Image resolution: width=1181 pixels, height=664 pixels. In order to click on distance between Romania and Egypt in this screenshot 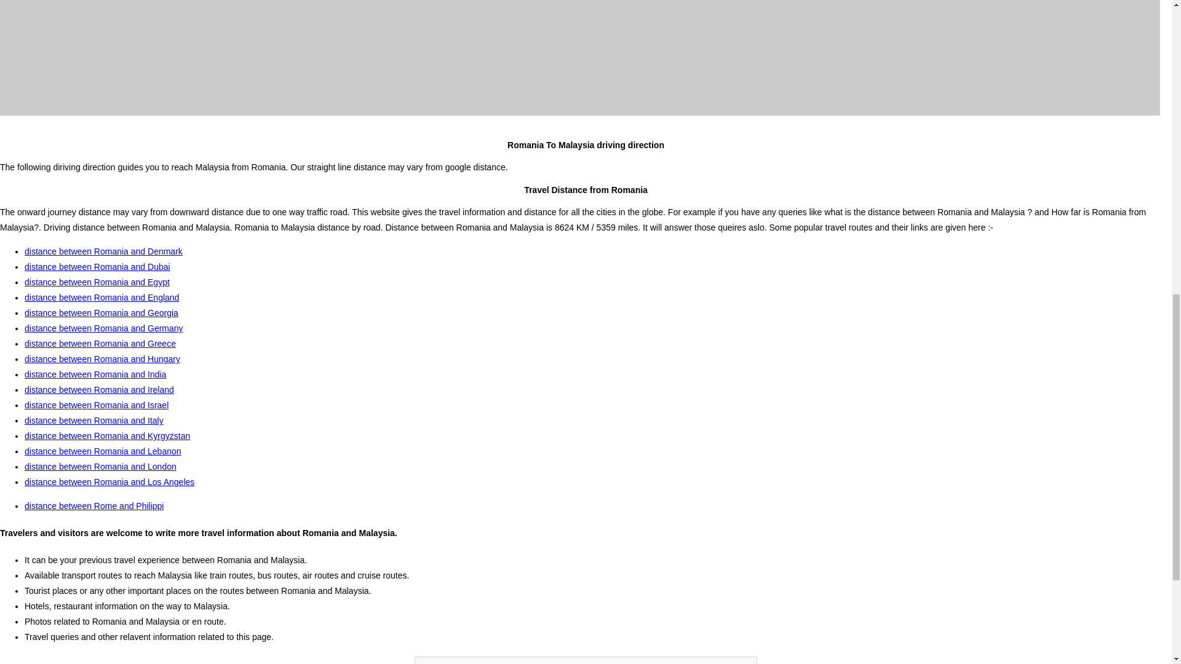, I will do `click(97, 282)`.